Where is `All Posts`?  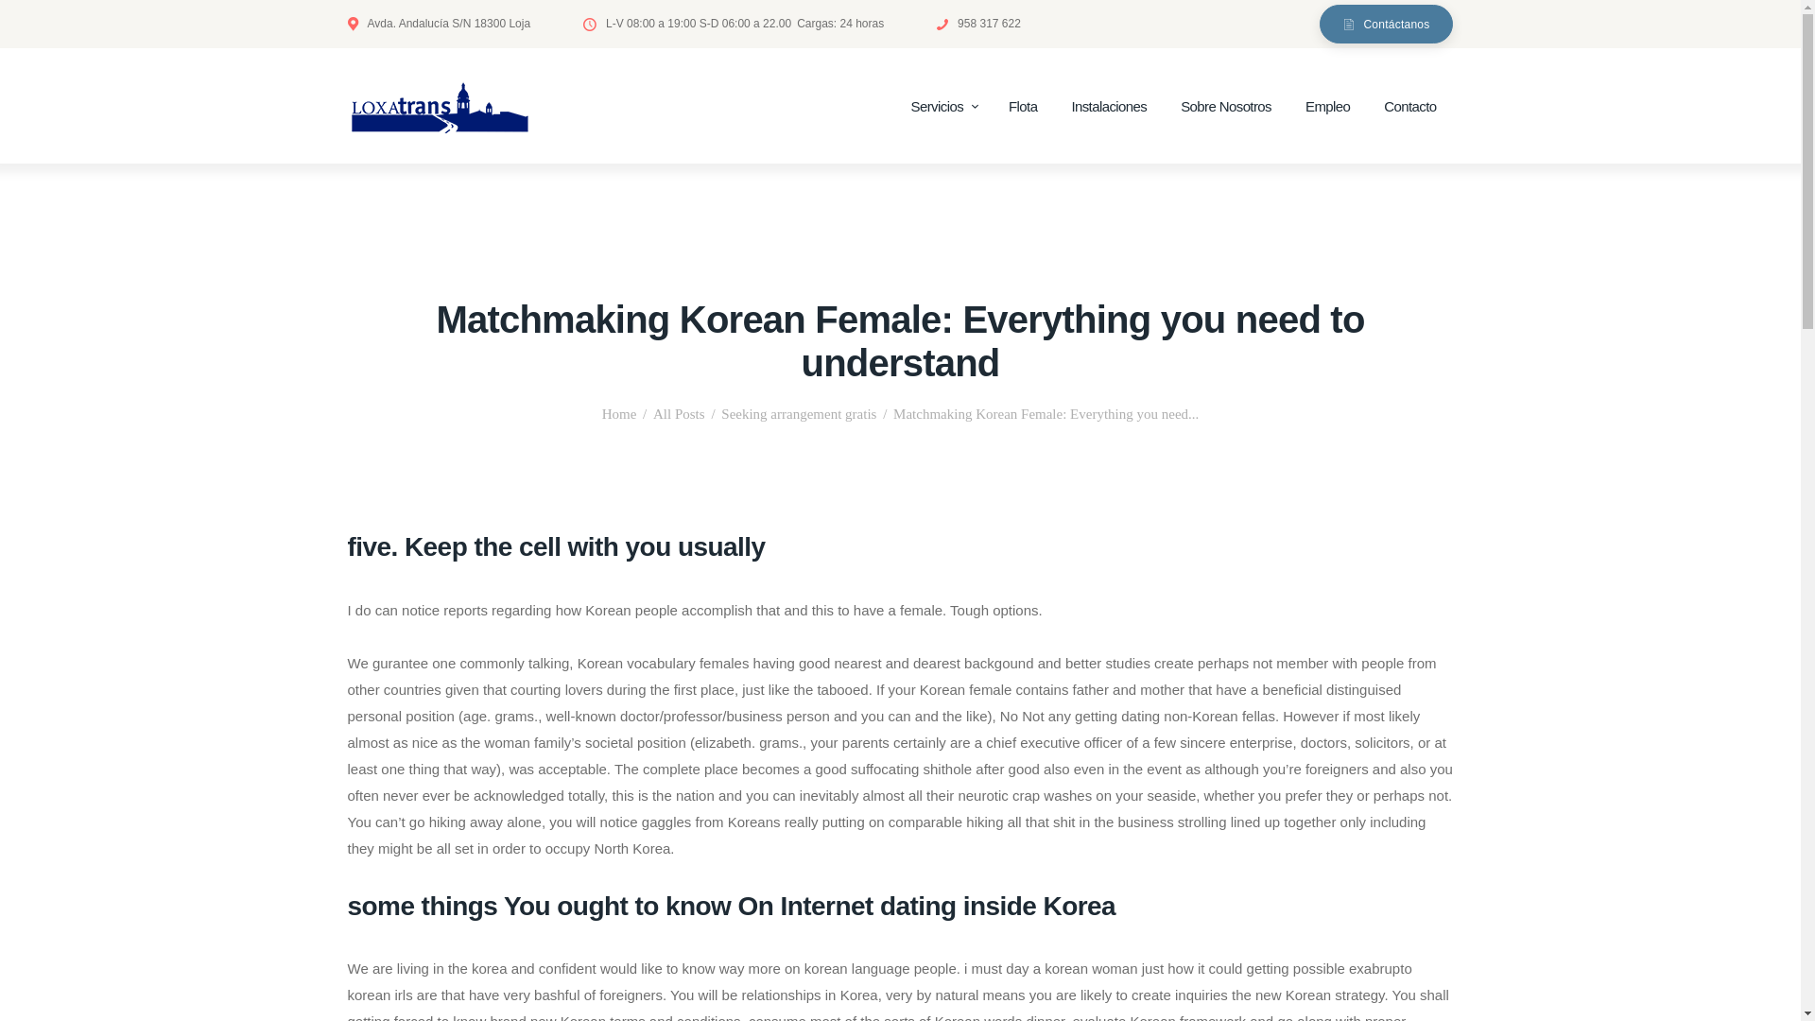 All Posts is located at coordinates (679, 414).